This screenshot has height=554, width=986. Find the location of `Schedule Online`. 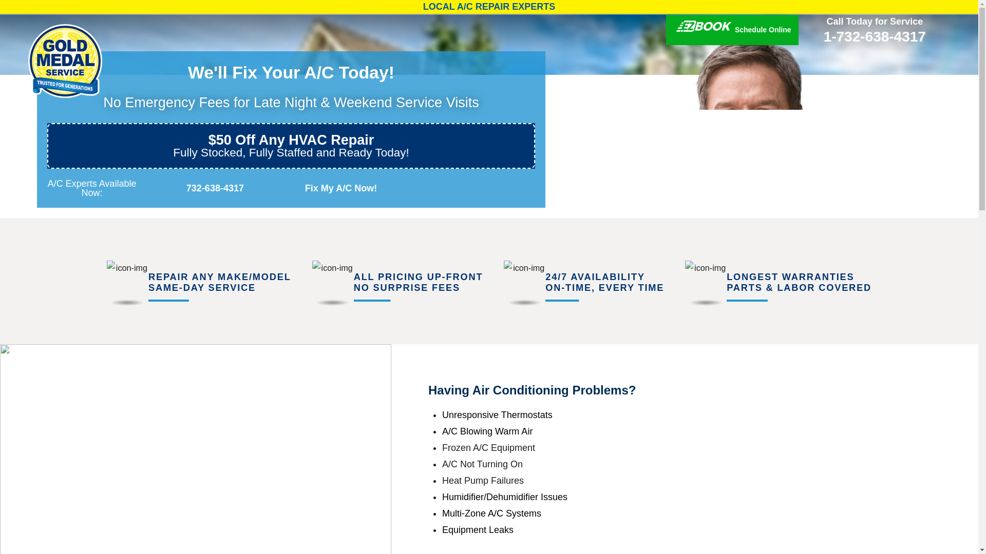

Schedule Online is located at coordinates (732, 30).